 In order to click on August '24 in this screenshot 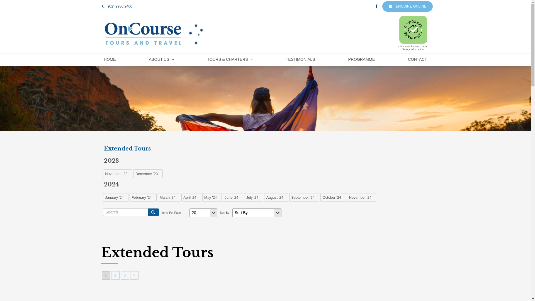, I will do `click(276, 197)`.